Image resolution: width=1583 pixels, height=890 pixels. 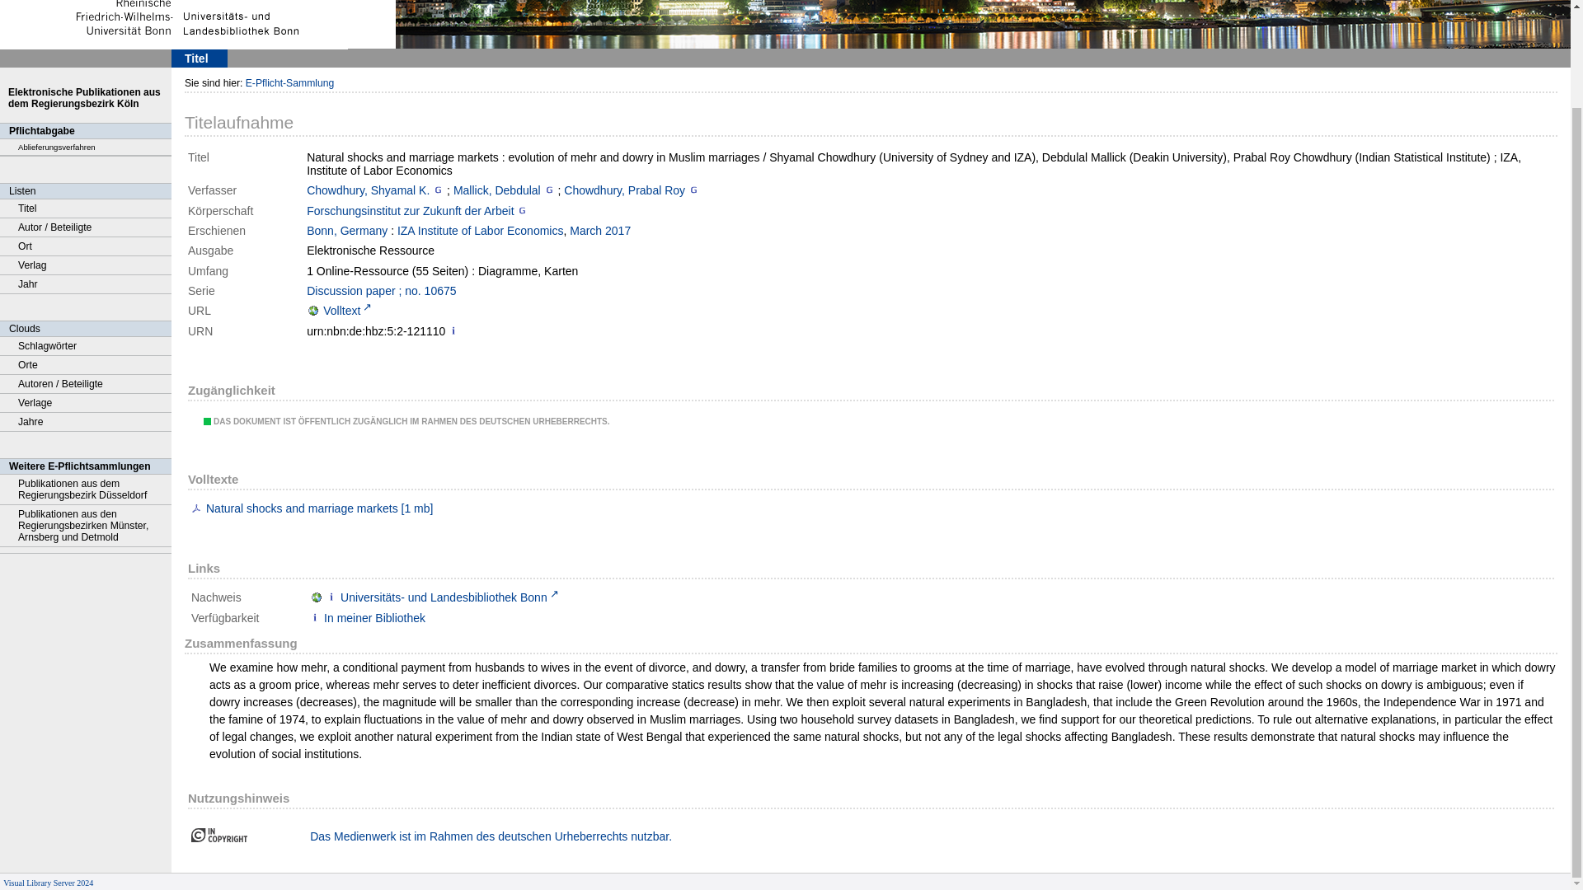 What do you see at coordinates (368, 190) in the screenshot?
I see `Chowdhury, Shyamal K.` at bounding box center [368, 190].